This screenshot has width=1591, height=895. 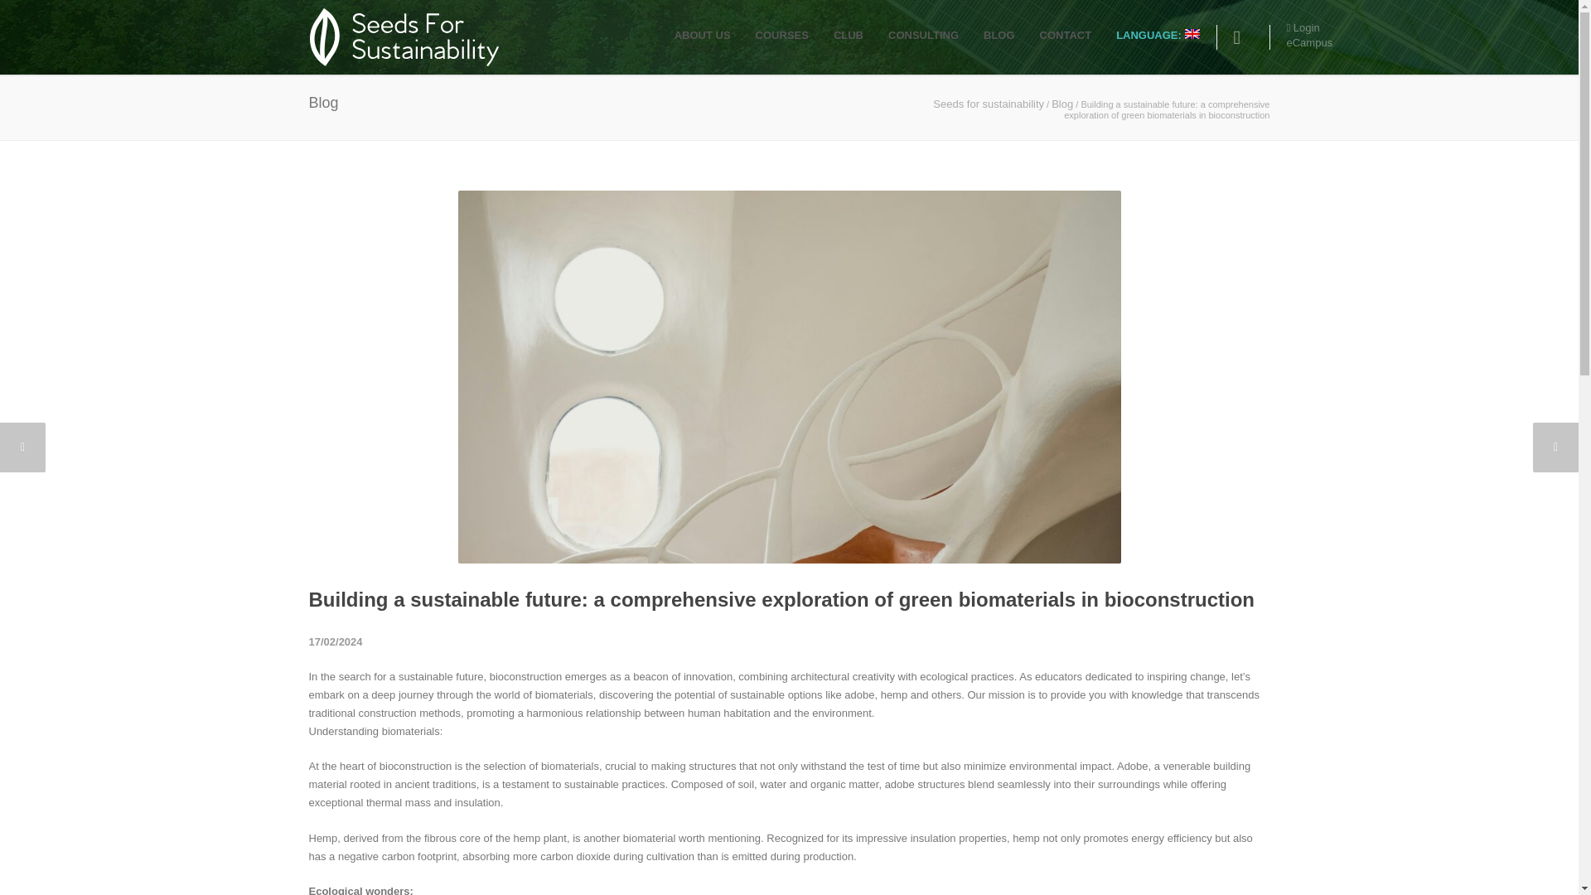 I want to click on CONTACT, so click(x=1066, y=35).